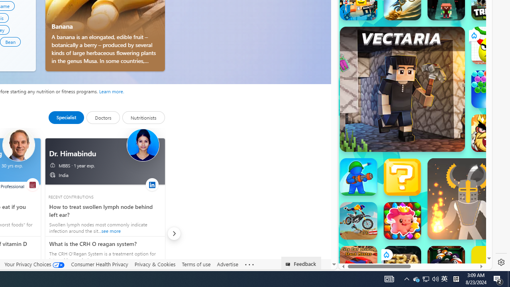  I want to click on Hills of Steel Hills of Steel poki.com, so click(376, 98).